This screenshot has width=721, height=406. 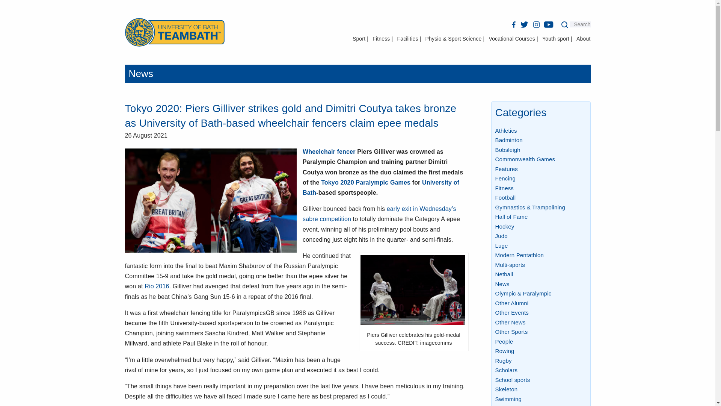 What do you see at coordinates (525, 159) in the screenshot?
I see `Commonwealth Games` at bounding box center [525, 159].